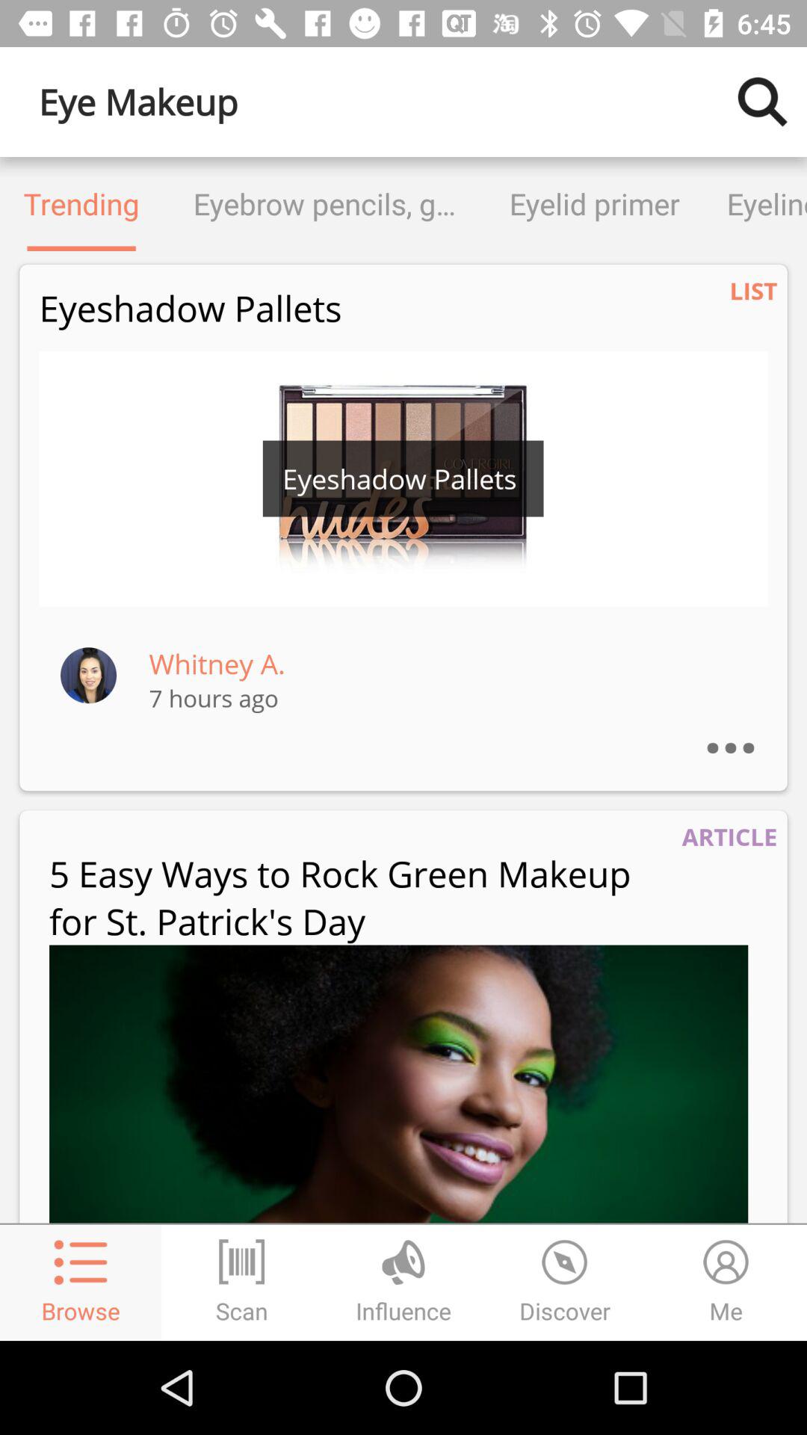 This screenshot has height=1435, width=807. What do you see at coordinates (324, 203) in the screenshot?
I see `tap the eyebrow pencils gels item` at bounding box center [324, 203].